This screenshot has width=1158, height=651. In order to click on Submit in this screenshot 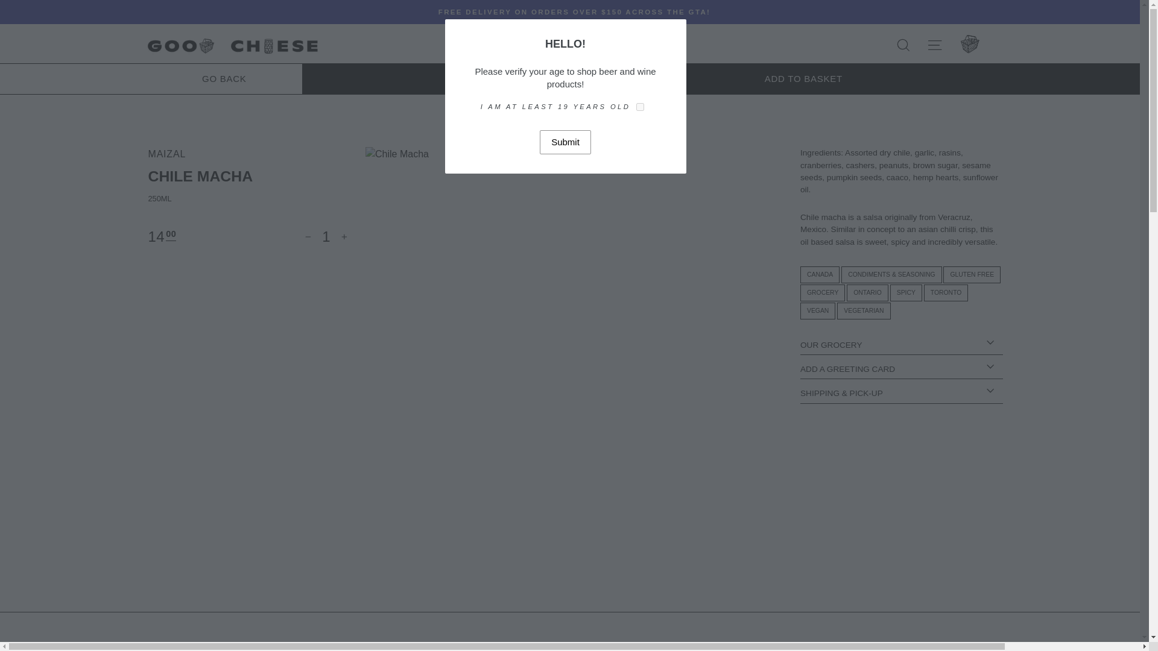, I will do `click(565, 142)`.